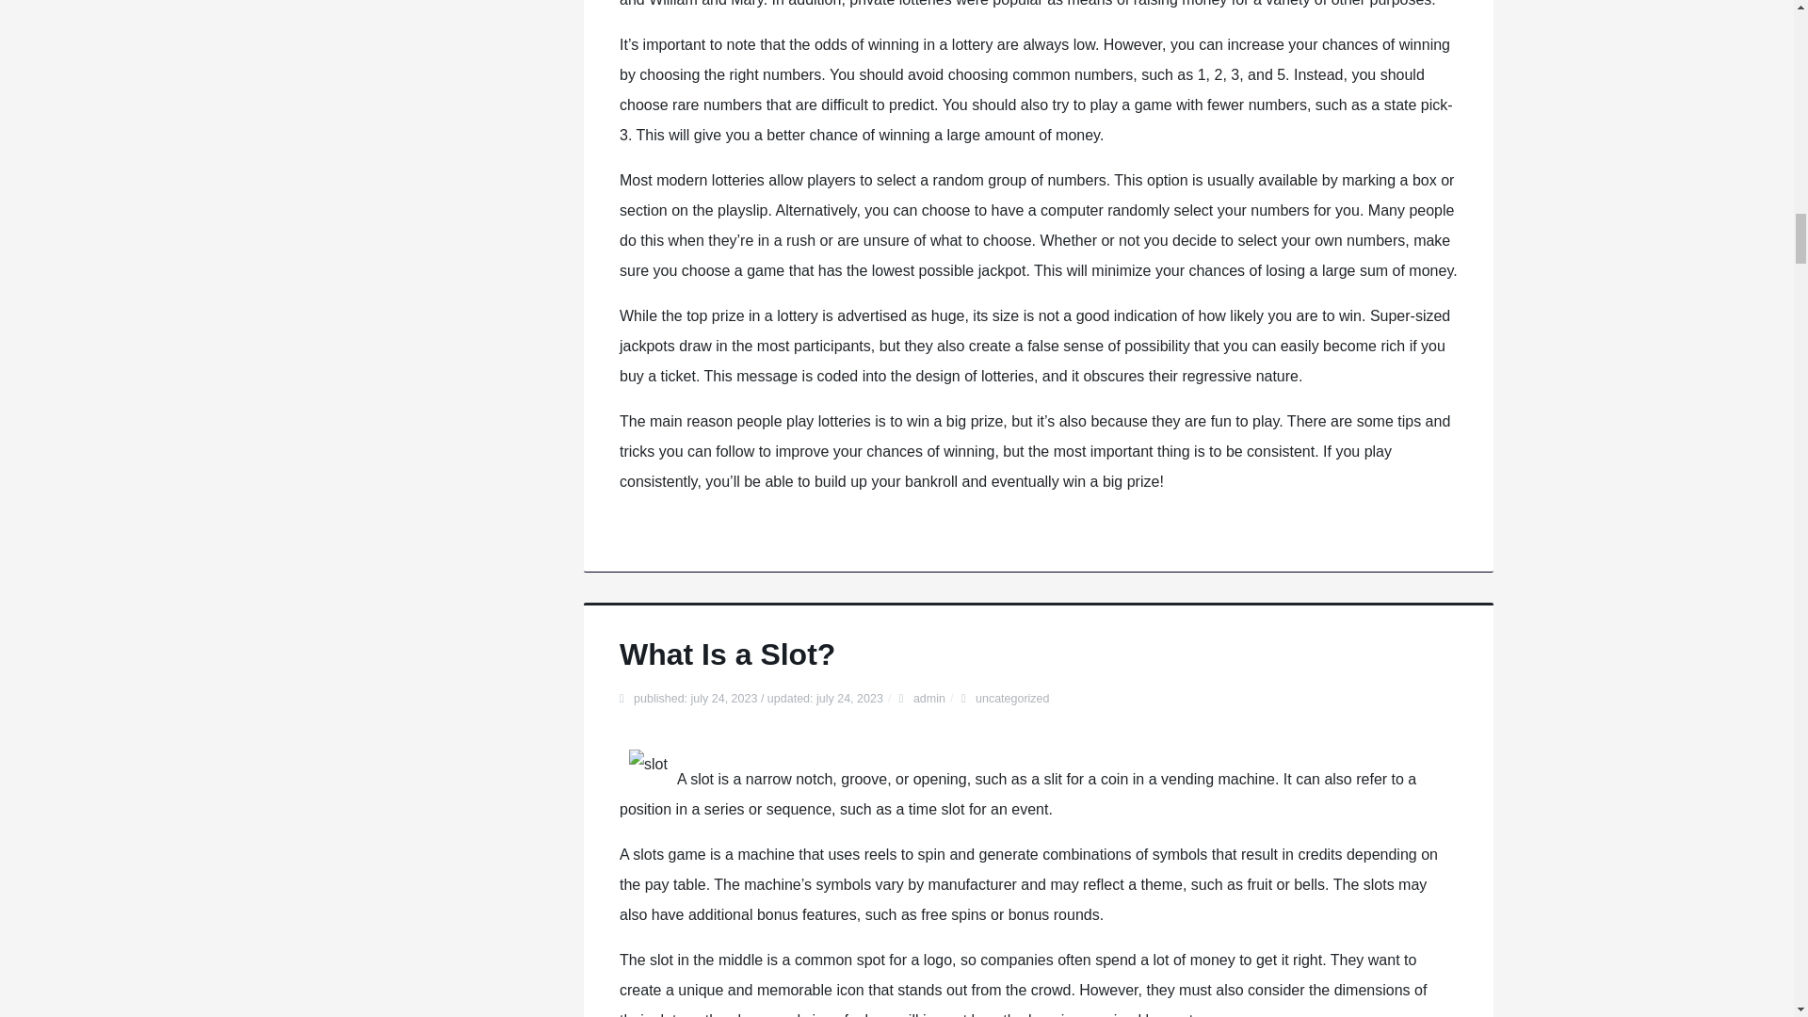 The image size is (1808, 1017). I want to click on admin, so click(928, 699).